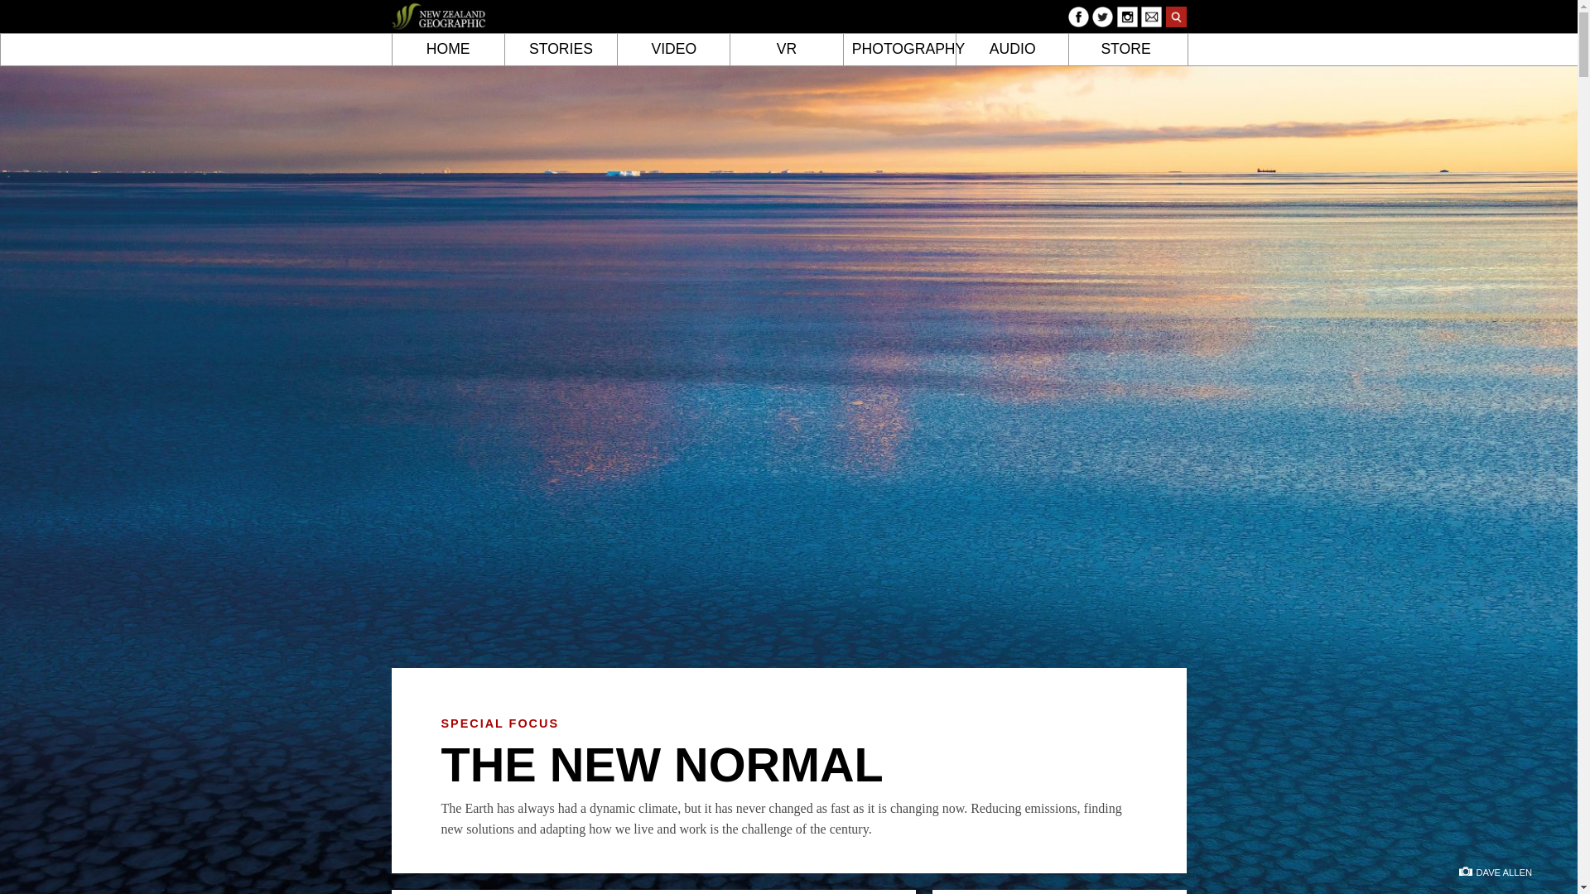 This screenshot has width=1590, height=894. Describe the element at coordinates (448, 50) in the screenshot. I see `HOME` at that location.